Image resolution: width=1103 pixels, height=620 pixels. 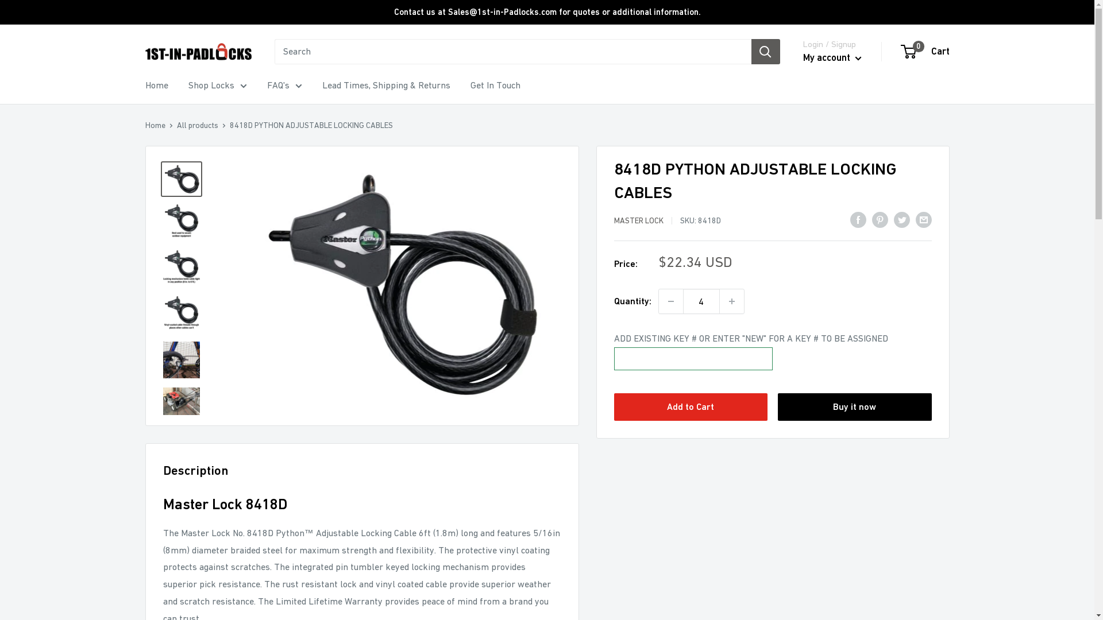 I want to click on Shop Locks, so click(x=218, y=86).